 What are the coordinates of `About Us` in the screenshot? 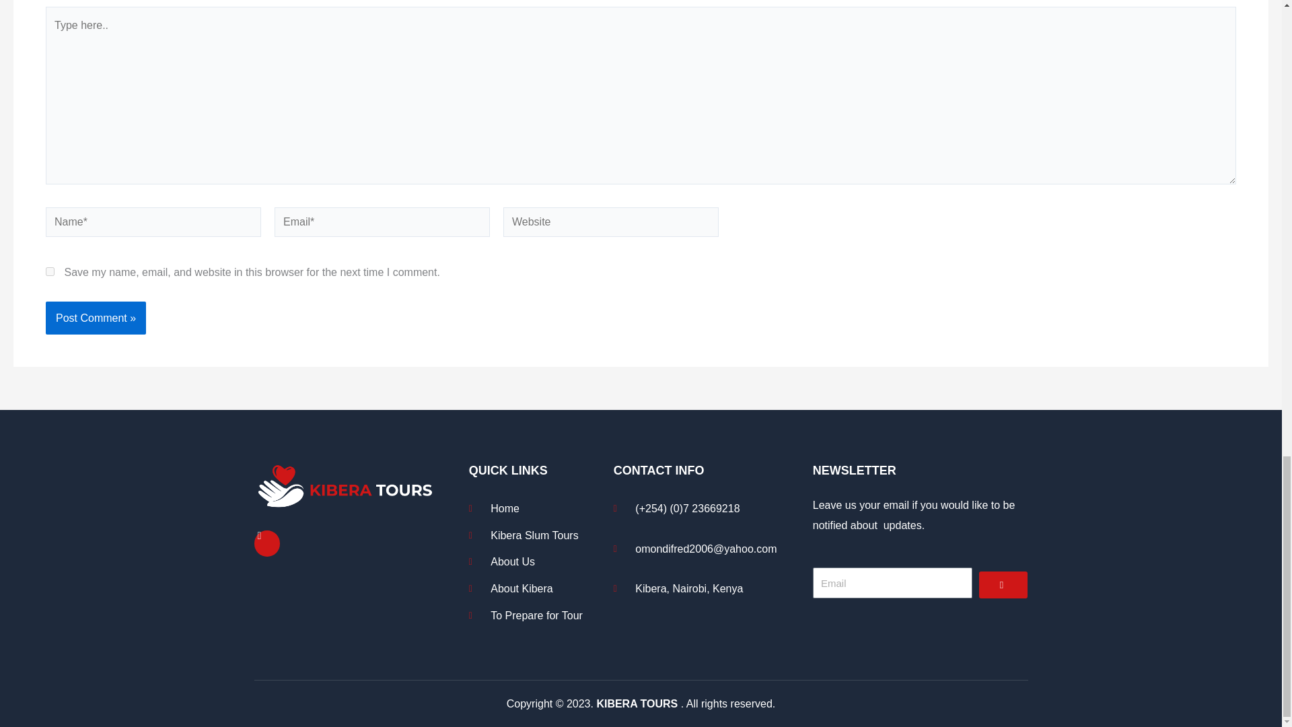 It's located at (538, 561).